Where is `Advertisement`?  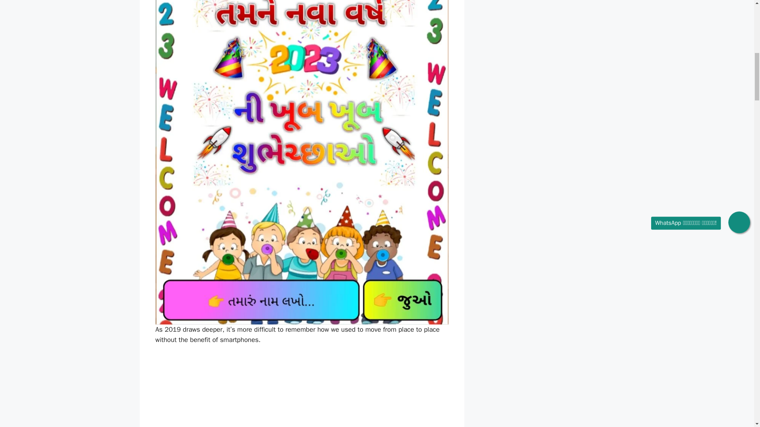
Advertisement is located at coordinates (302, 391).